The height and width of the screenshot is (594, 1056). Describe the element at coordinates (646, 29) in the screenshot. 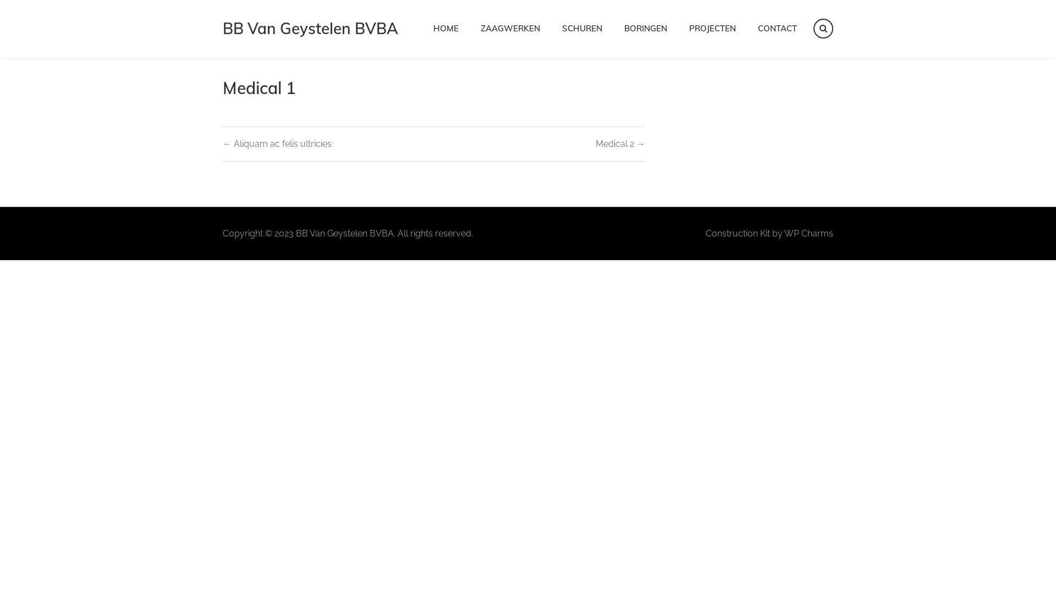

I see `BORINGEN` at that location.